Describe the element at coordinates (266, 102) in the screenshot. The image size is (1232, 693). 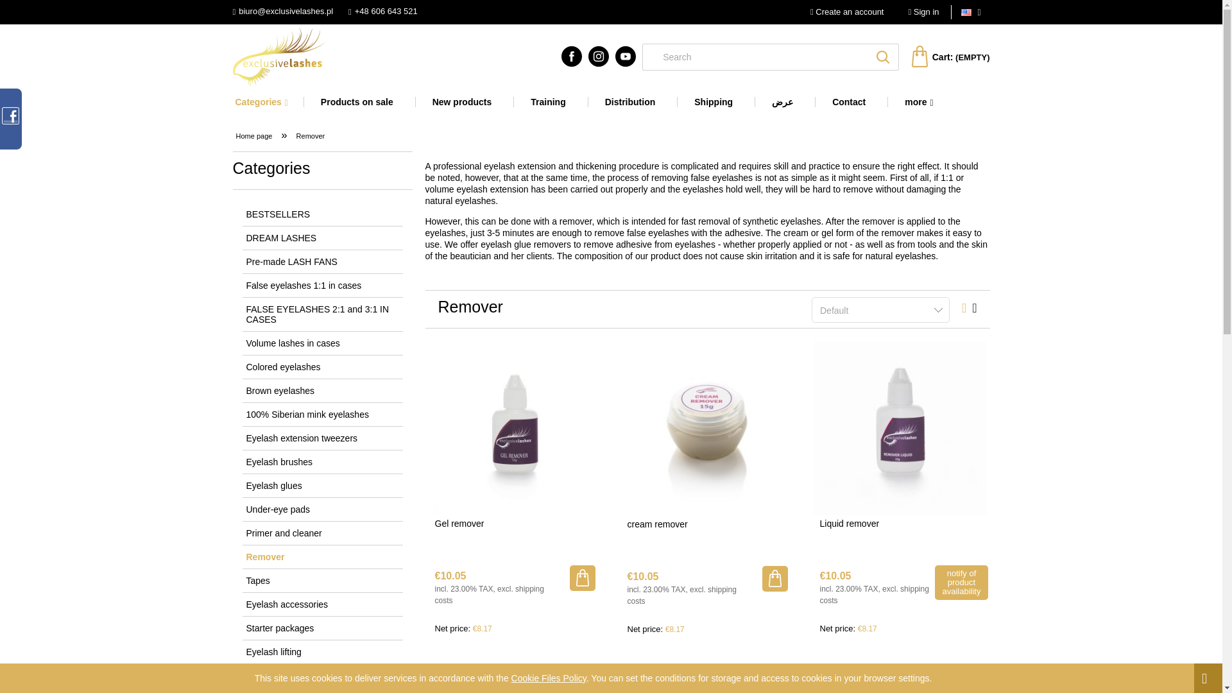
I see `Categories` at that location.